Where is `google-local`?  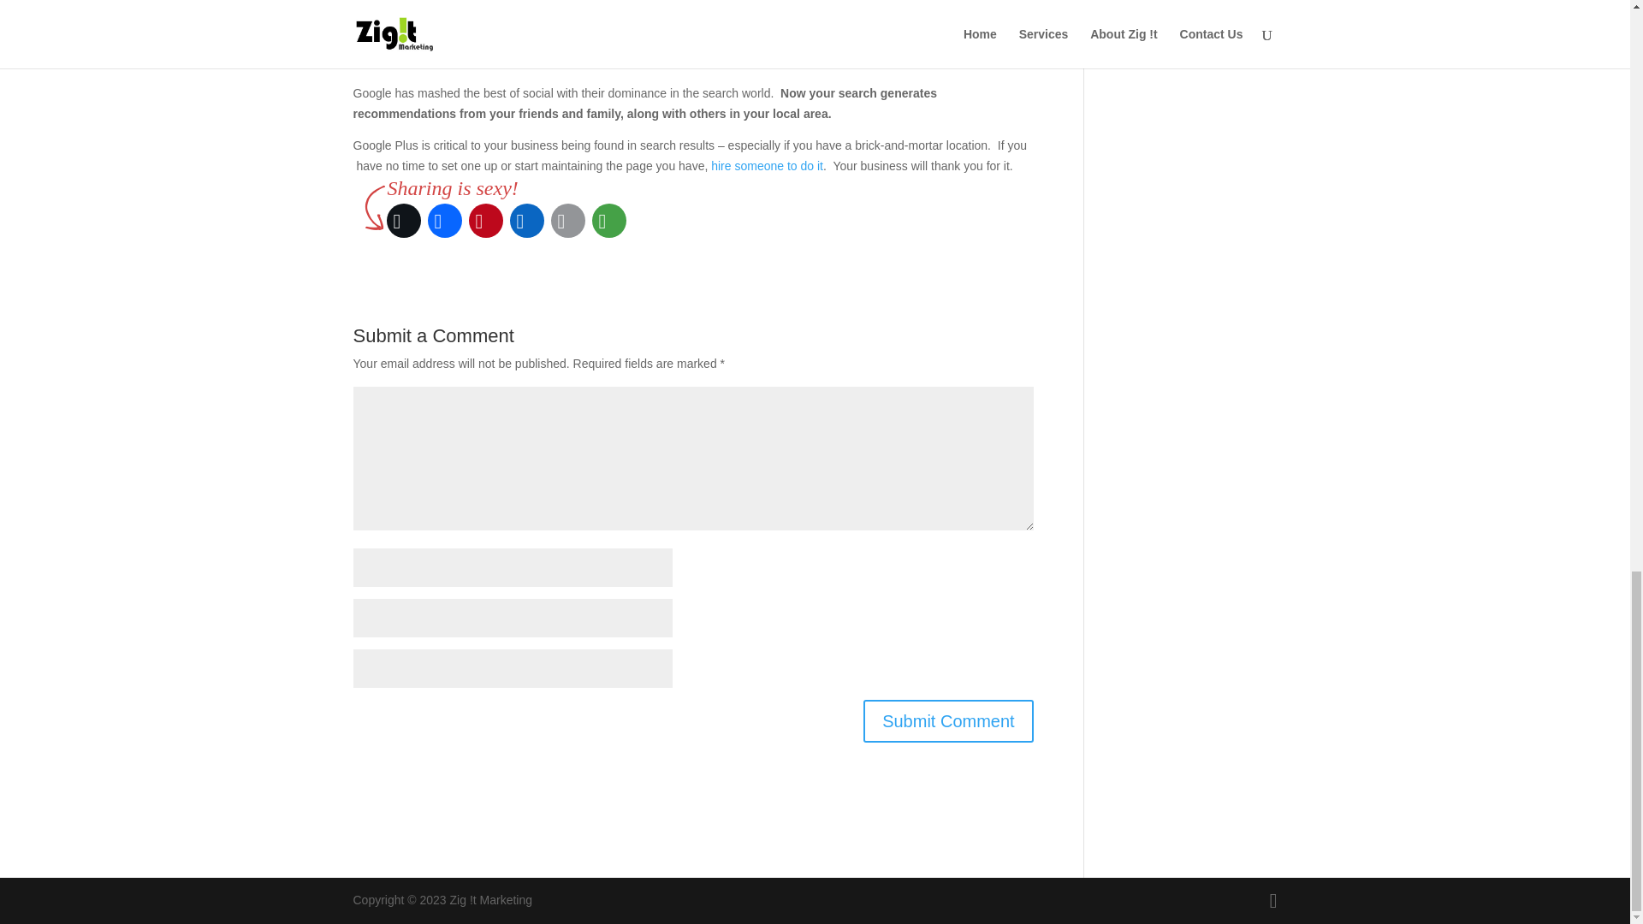 google-local is located at coordinates (988, 6).